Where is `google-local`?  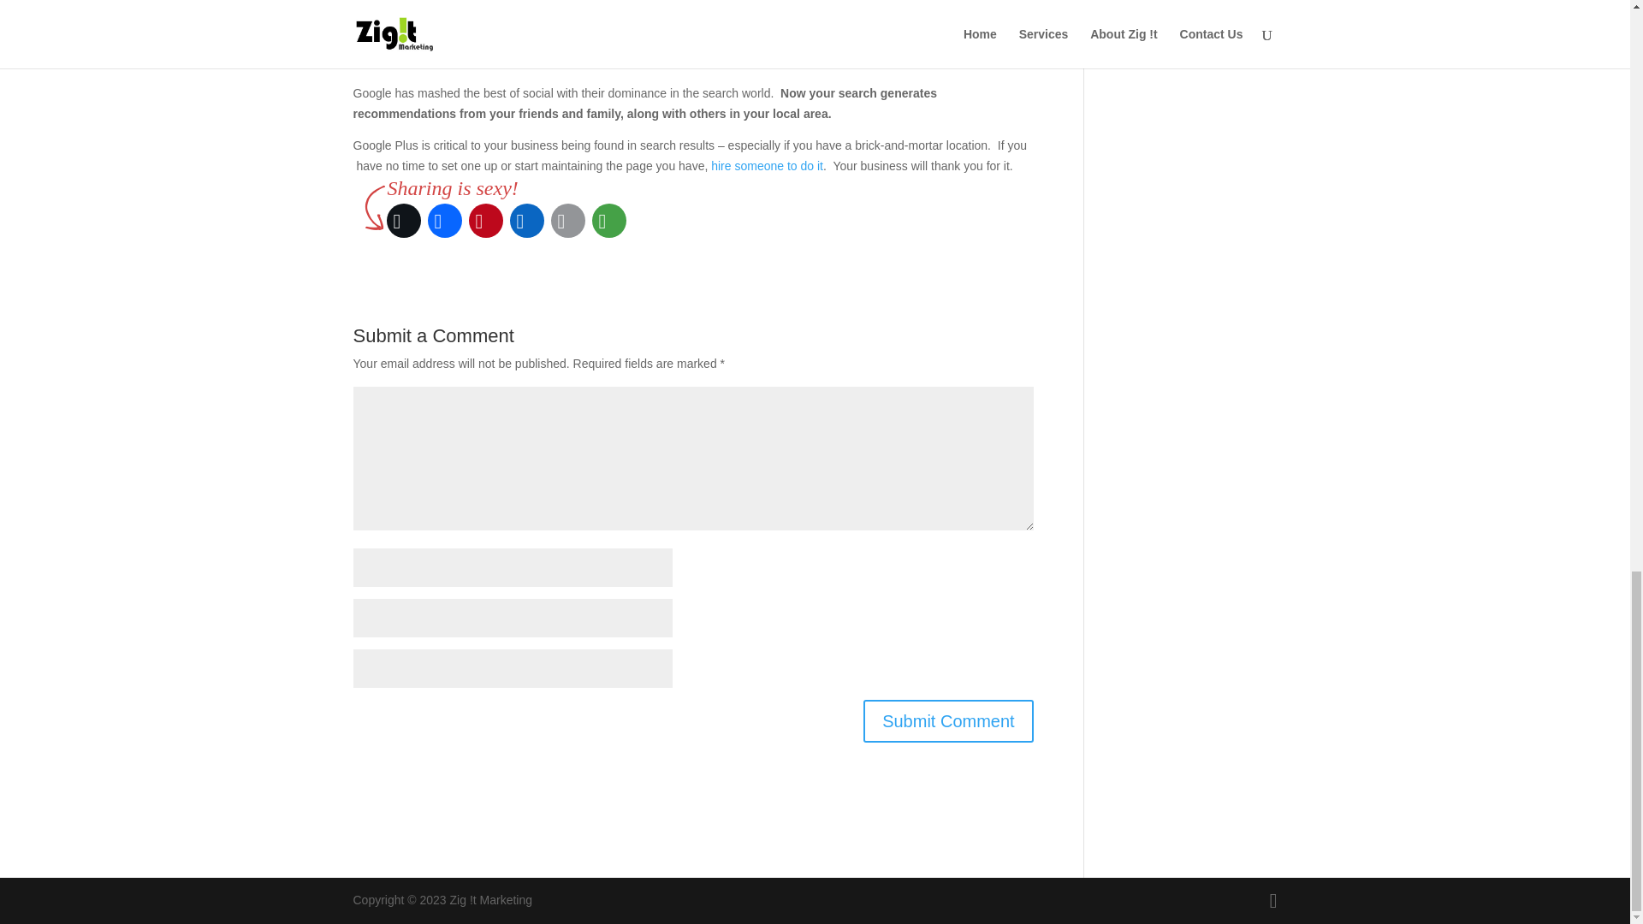 google-local is located at coordinates (988, 6).